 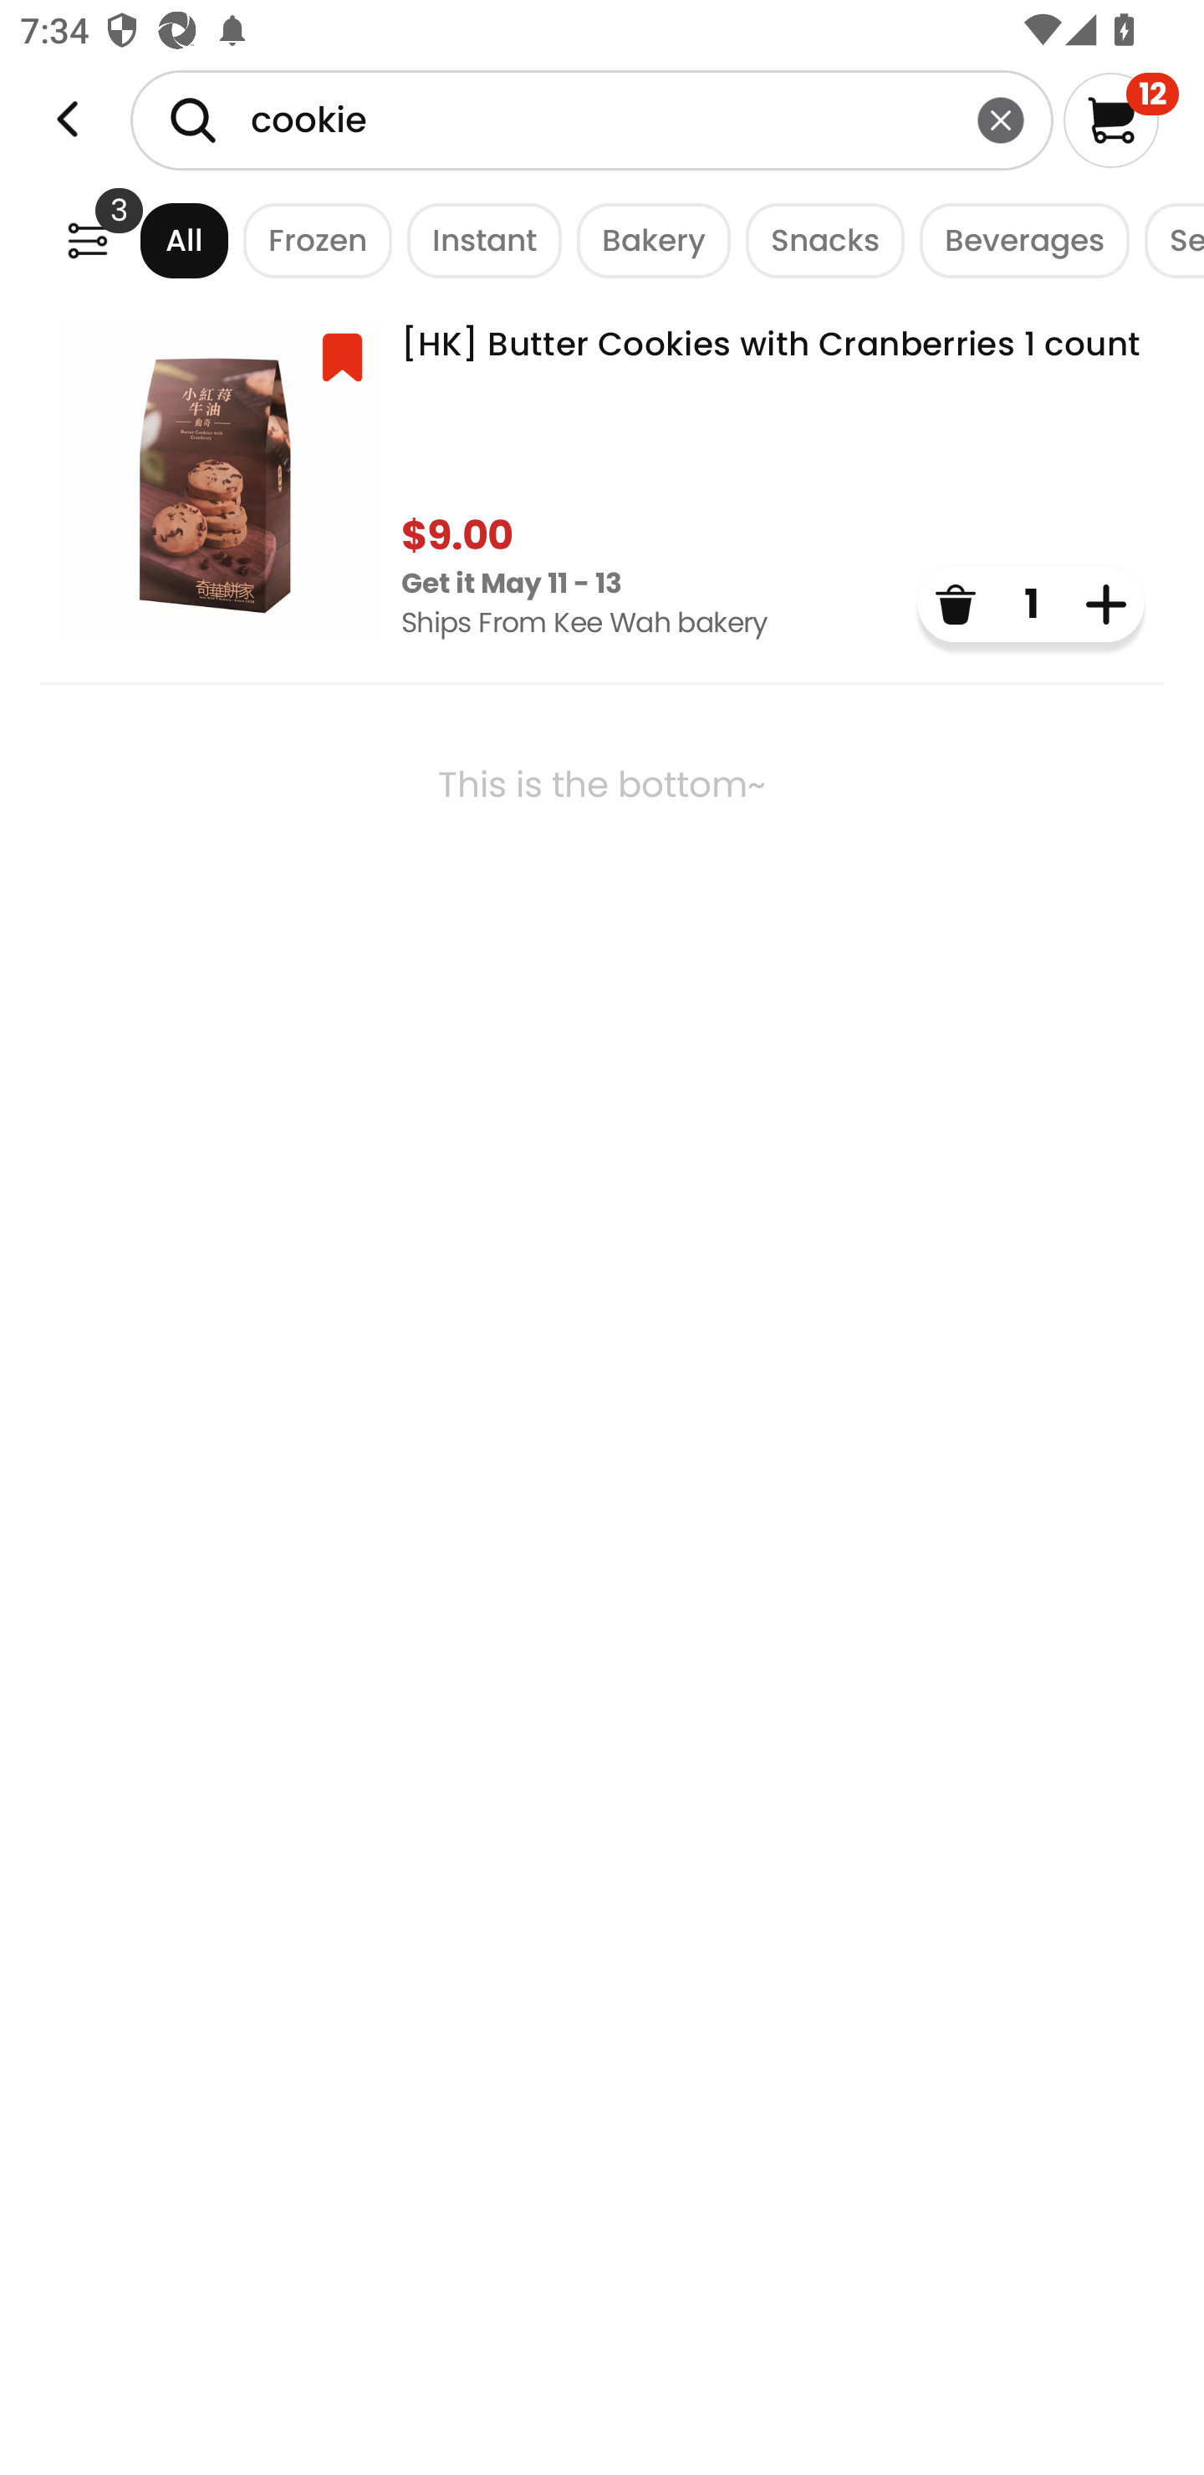 What do you see at coordinates (87, 239) in the screenshot?
I see `Weee!` at bounding box center [87, 239].